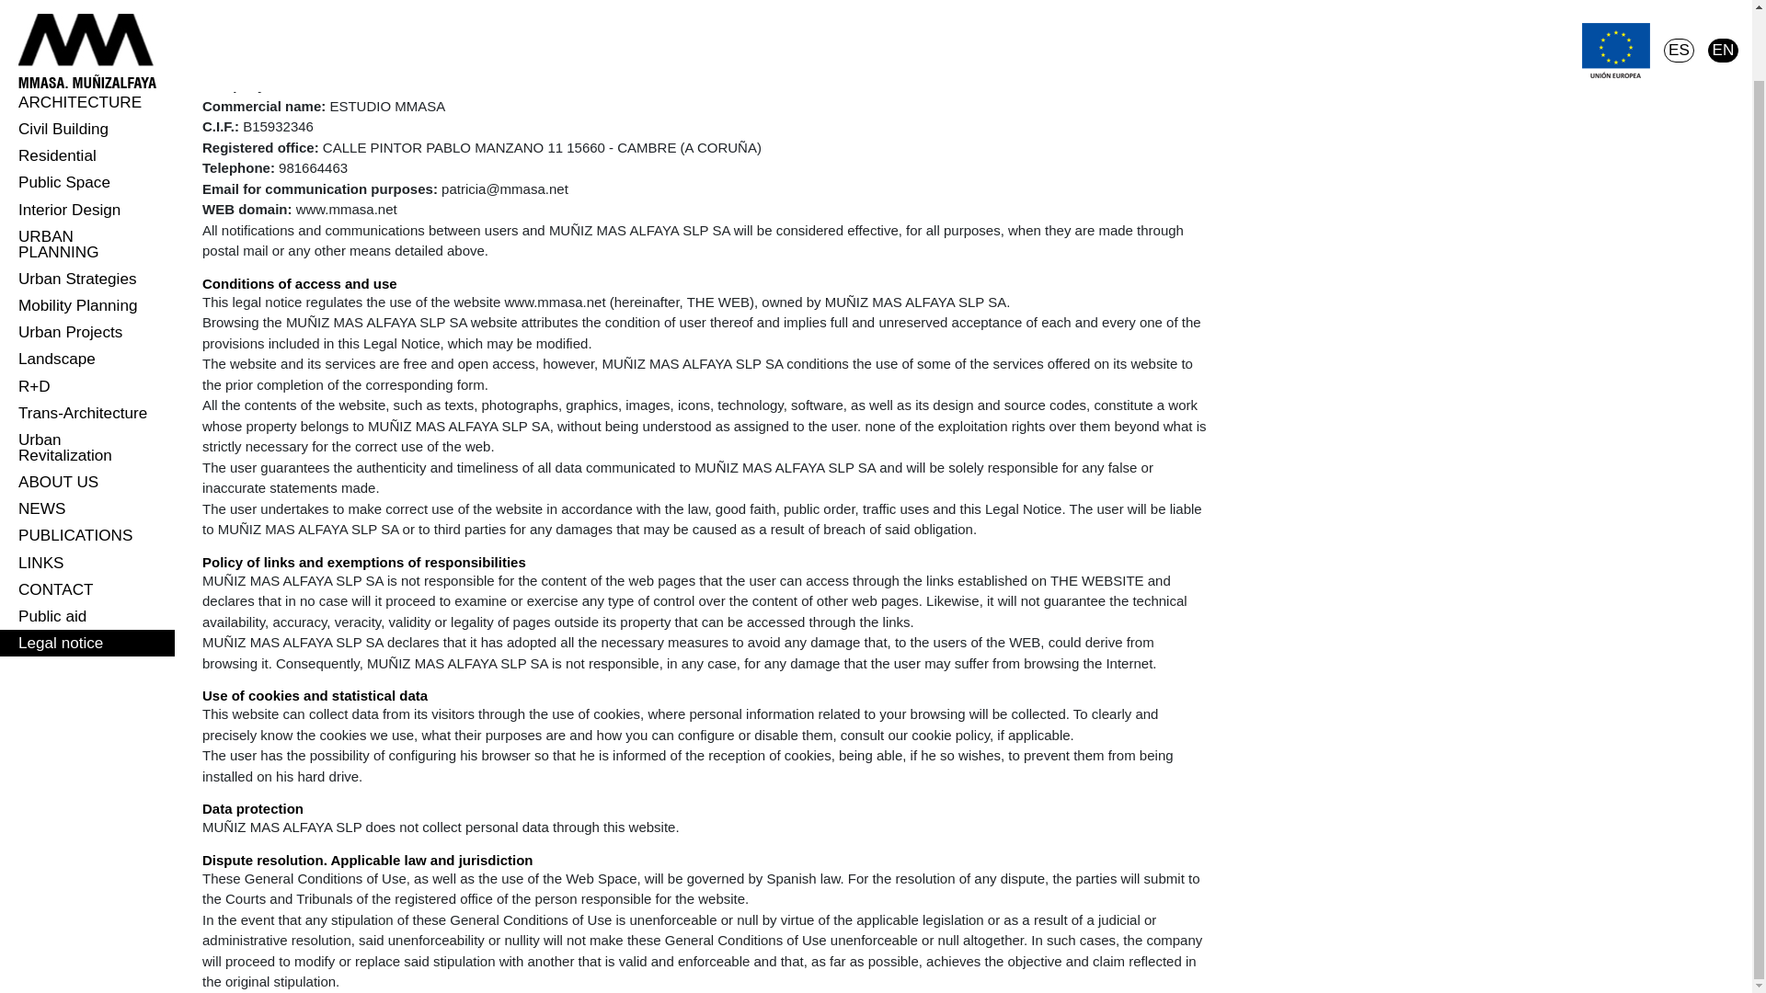 The width and height of the screenshot is (1766, 993). What do you see at coordinates (87, 447) in the screenshot?
I see `Urban Revitalization` at bounding box center [87, 447].